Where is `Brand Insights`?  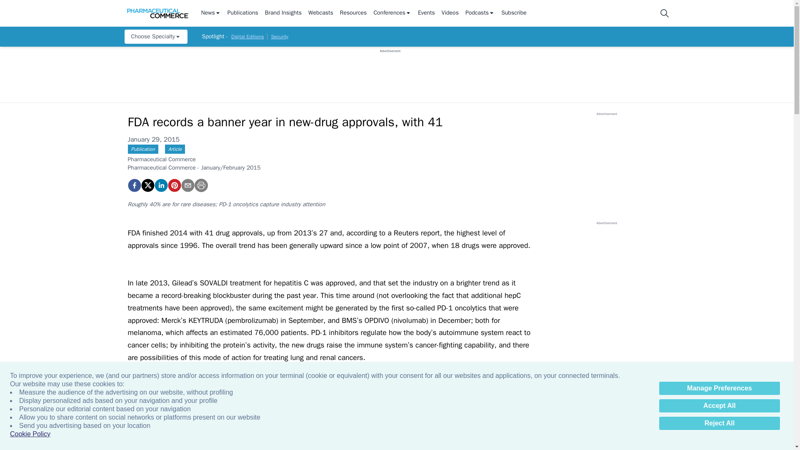 Brand Insights is located at coordinates (283, 13).